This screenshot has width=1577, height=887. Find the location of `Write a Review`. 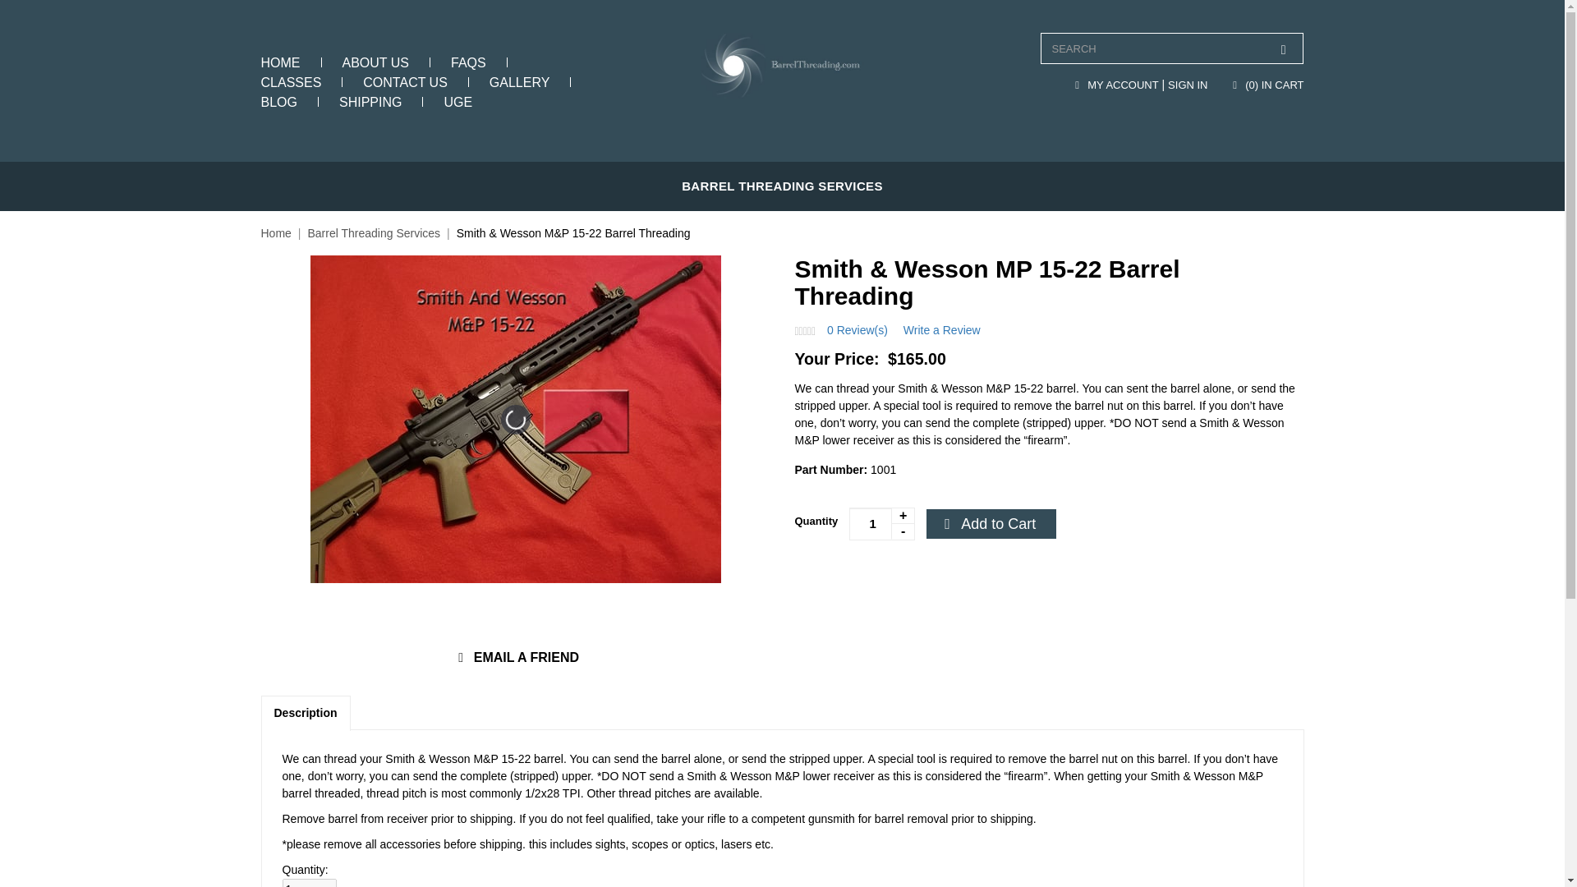

Write a Review is located at coordinates (942, 330).